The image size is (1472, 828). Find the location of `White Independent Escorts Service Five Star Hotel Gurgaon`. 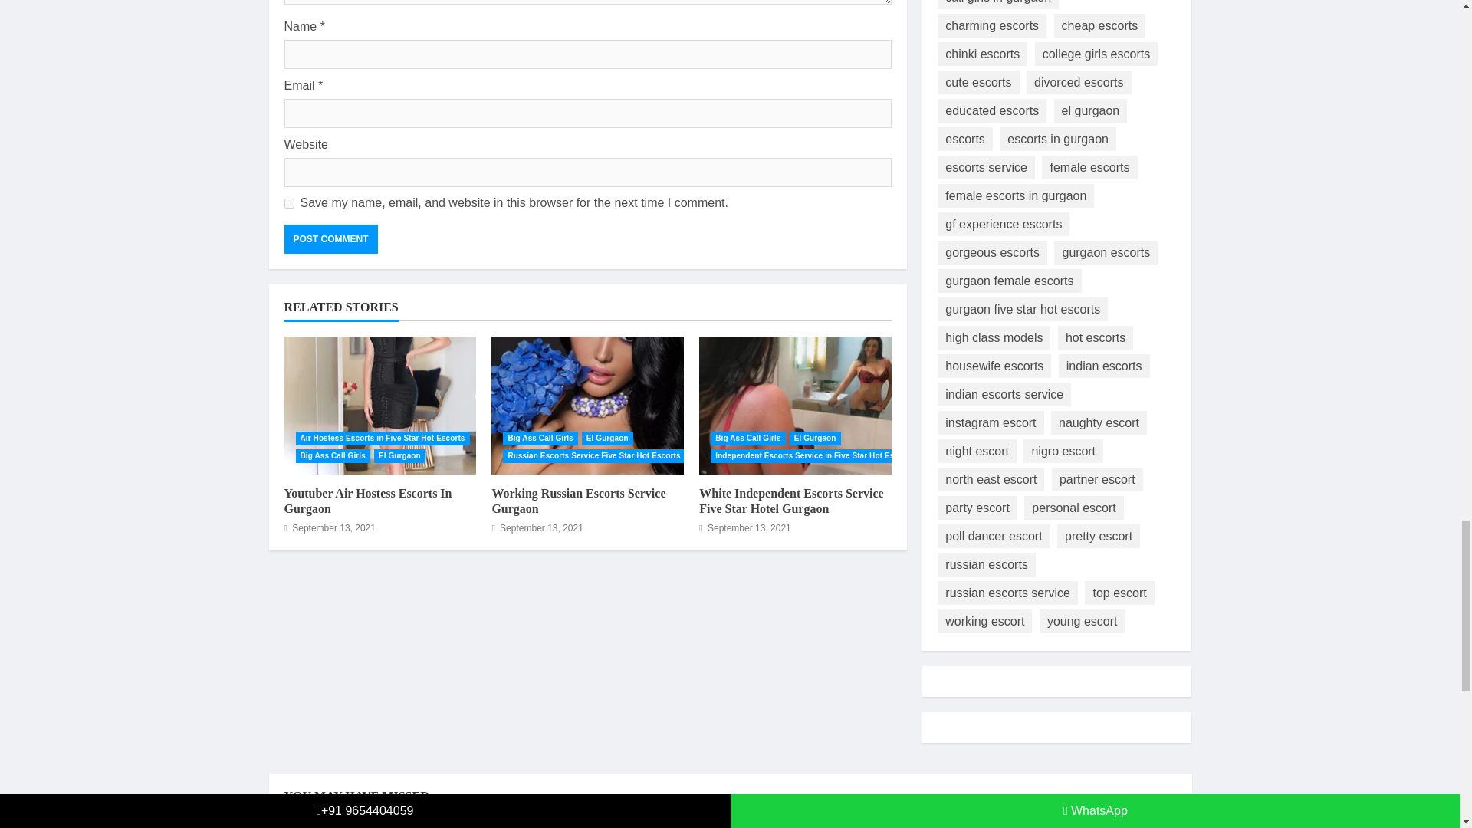

White Independent Escorts Service Five Star Hotel Gurgaon is located at coordinates (796, 405).